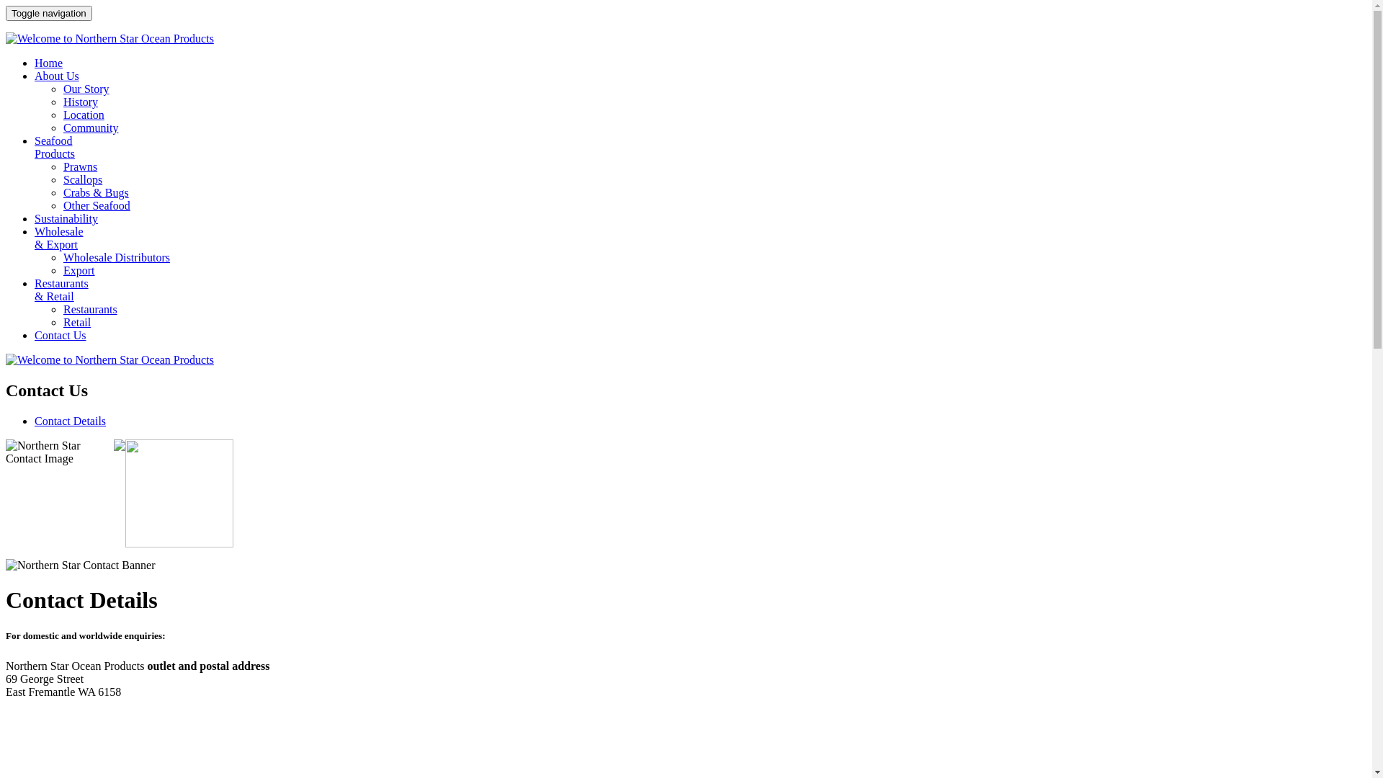 This screenshot has height=778, width=1383. What do you see at coordinates (97, 206) in the screenshot?
I see `Other Seafood` at bounding box center [97, 206].